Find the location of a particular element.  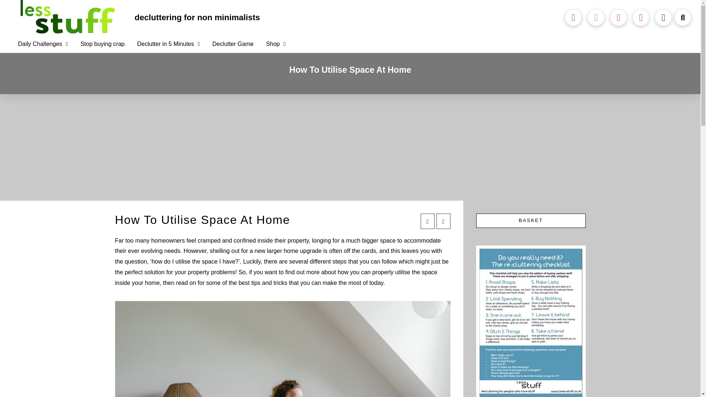

Shop is located at coordinates (276, 44).